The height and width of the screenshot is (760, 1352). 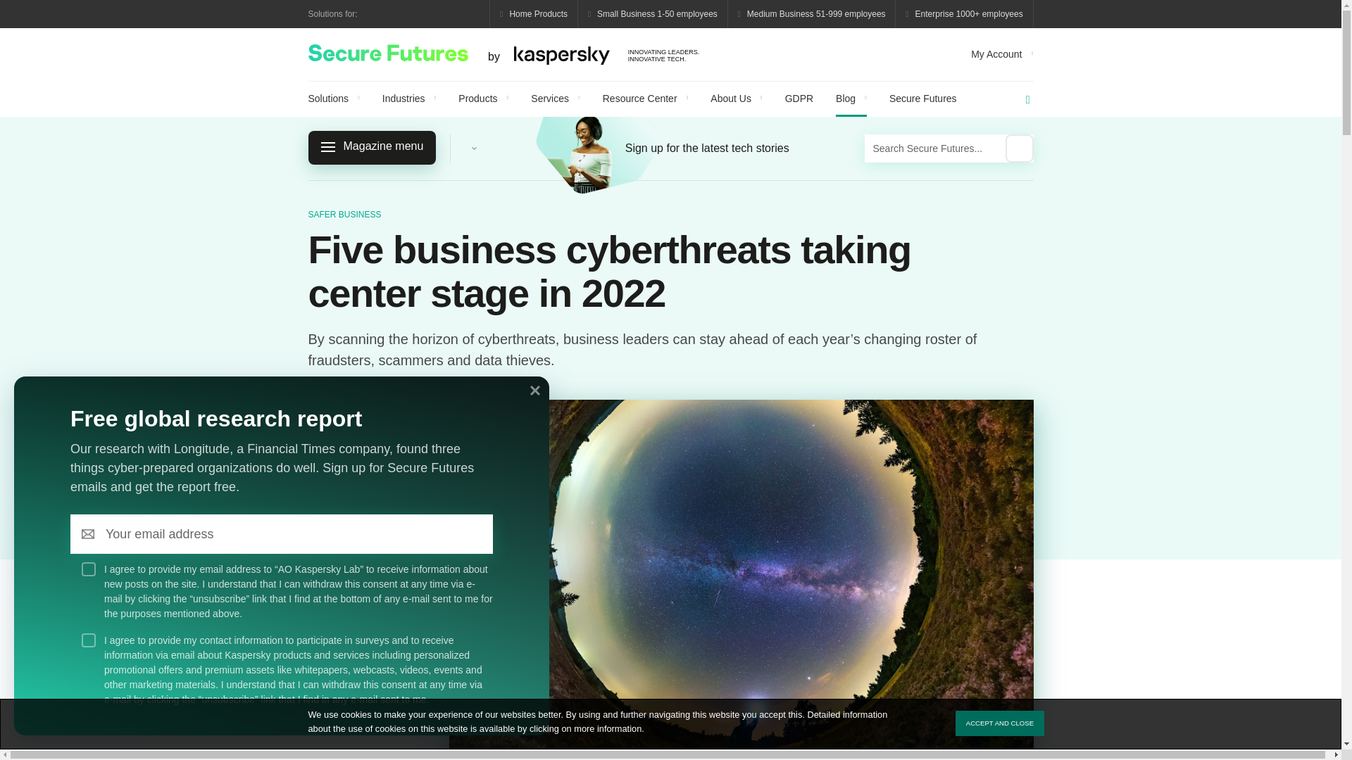 What do you see at coordinates (653, 14) in the screenshot?
I see `font-icons icon-small-business` at bounding box center [653, 14].